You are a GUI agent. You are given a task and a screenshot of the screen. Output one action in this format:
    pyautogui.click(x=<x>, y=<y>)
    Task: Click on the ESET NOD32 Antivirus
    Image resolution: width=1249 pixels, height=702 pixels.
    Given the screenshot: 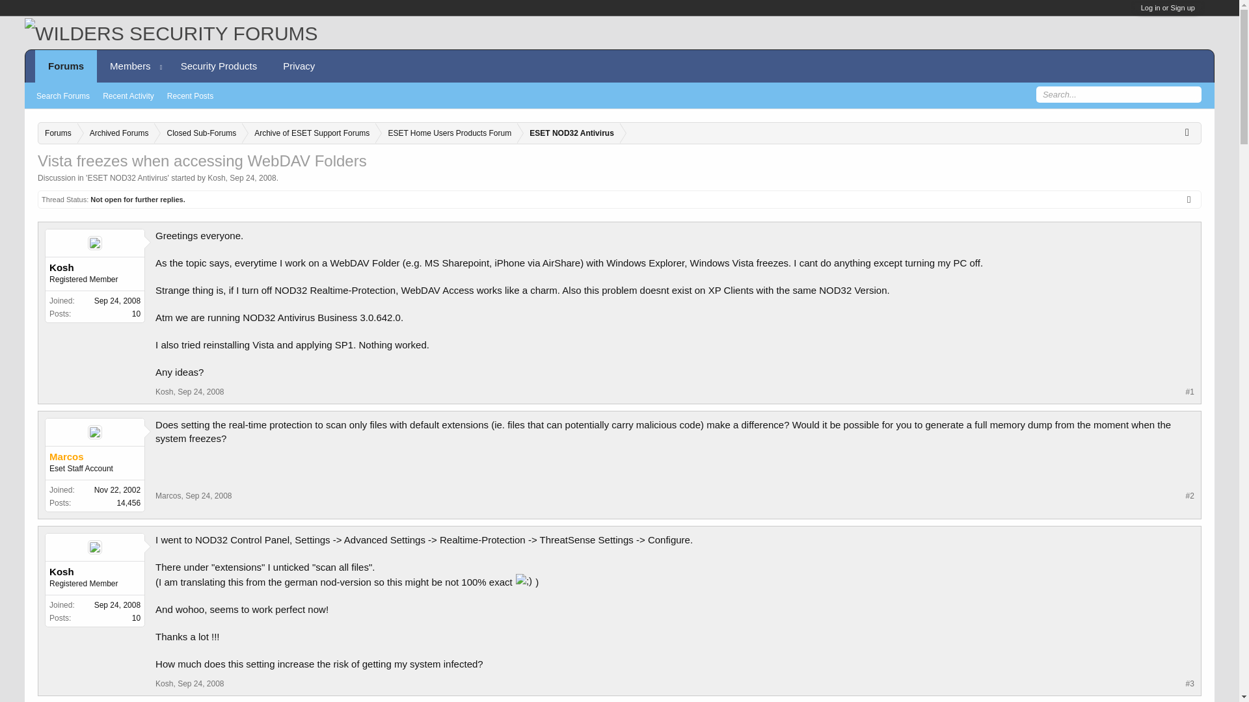 What is the action you would take?
    pyautogui.click(x=569, y=134)
    